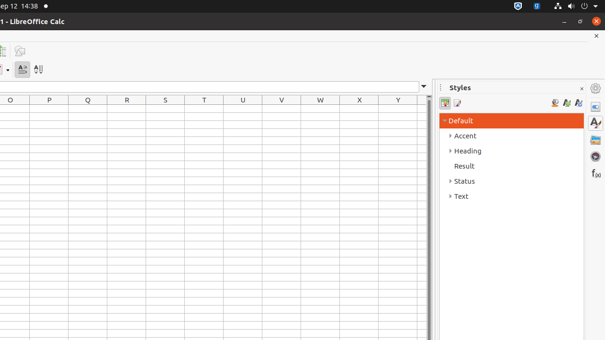 The image size is (605, 340). Describe the element at coordinates (422, 109) in the screenshot. I see `Z1` at that location.